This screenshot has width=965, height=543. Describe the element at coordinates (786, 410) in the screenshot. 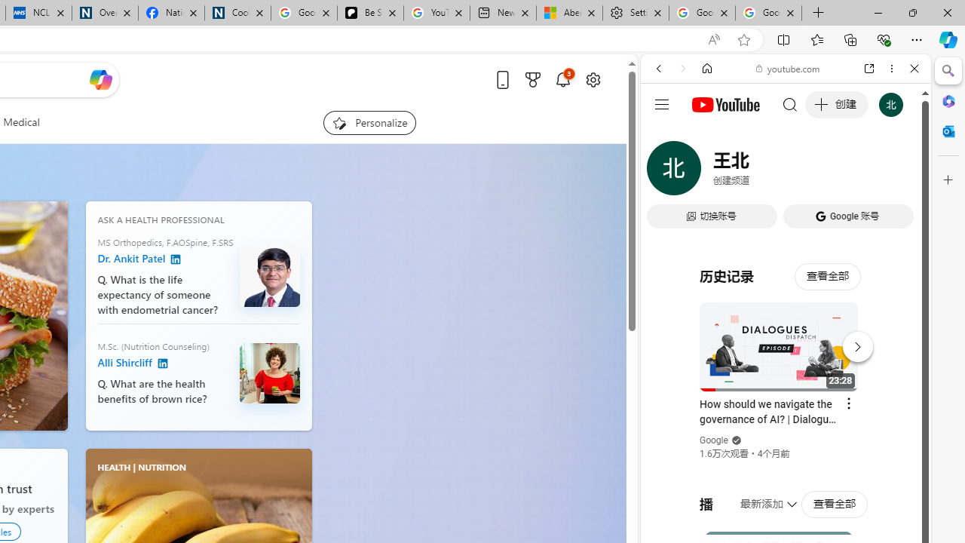

I see `Music` at that location.